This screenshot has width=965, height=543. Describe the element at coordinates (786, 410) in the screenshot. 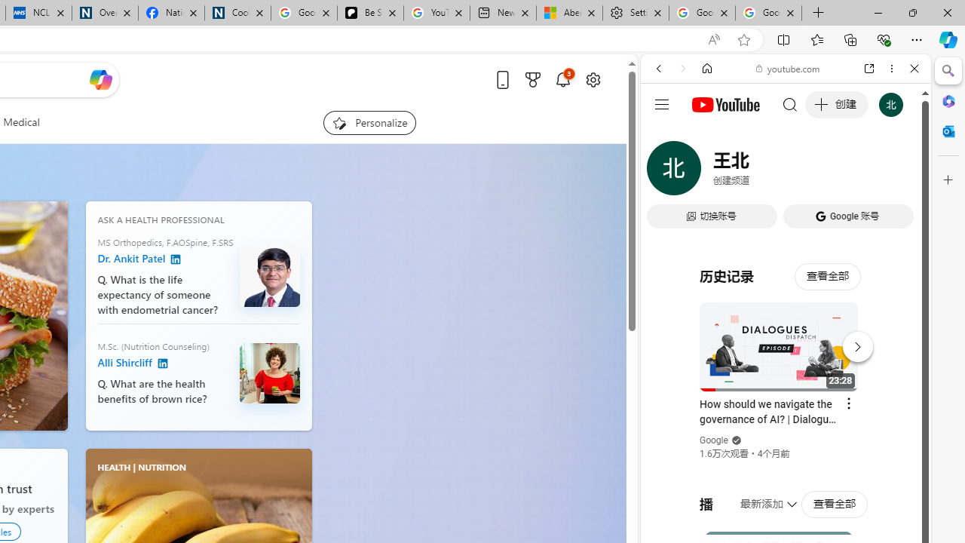

I see `Music` at that location.